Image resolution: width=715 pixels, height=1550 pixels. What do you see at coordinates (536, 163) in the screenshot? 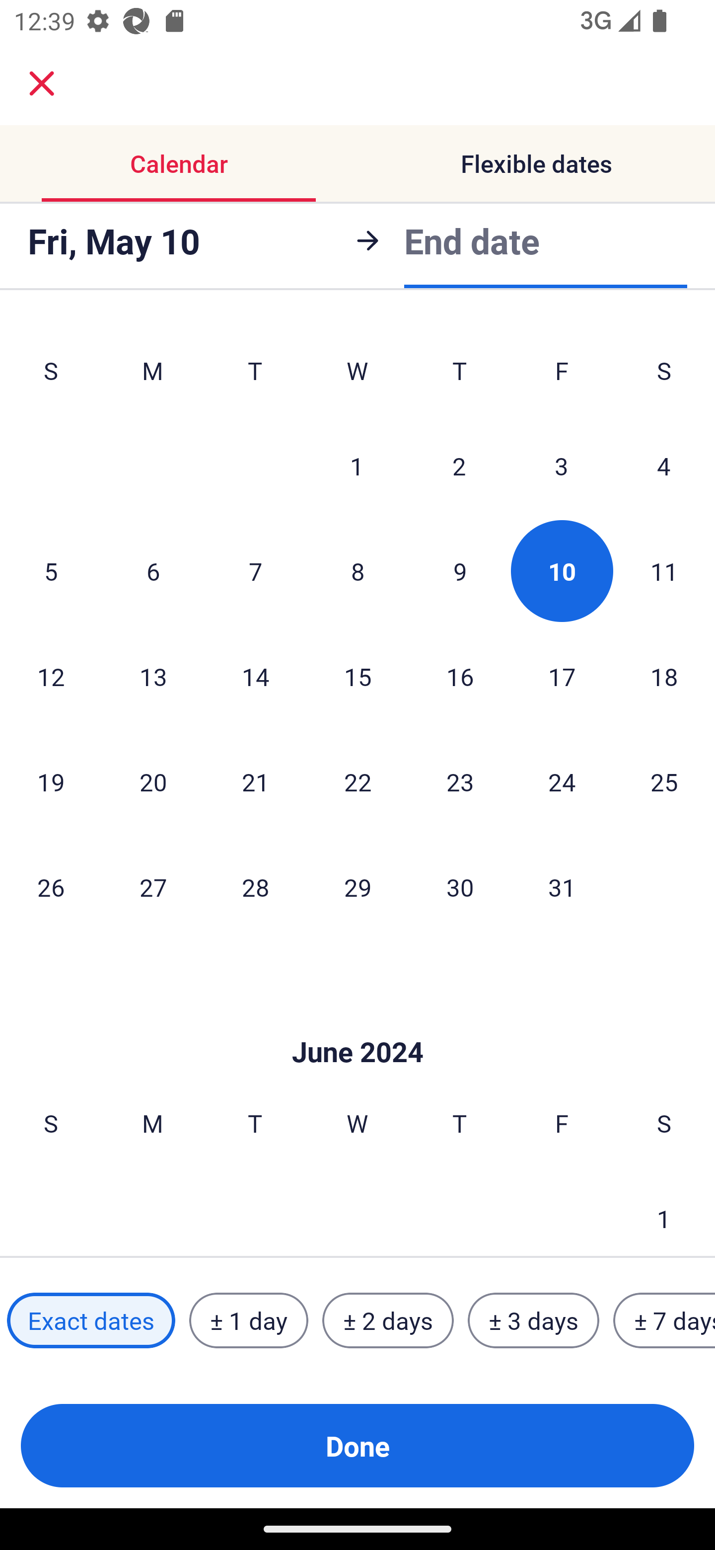
I see `Flexible dates` at bounding box center [536, 163].